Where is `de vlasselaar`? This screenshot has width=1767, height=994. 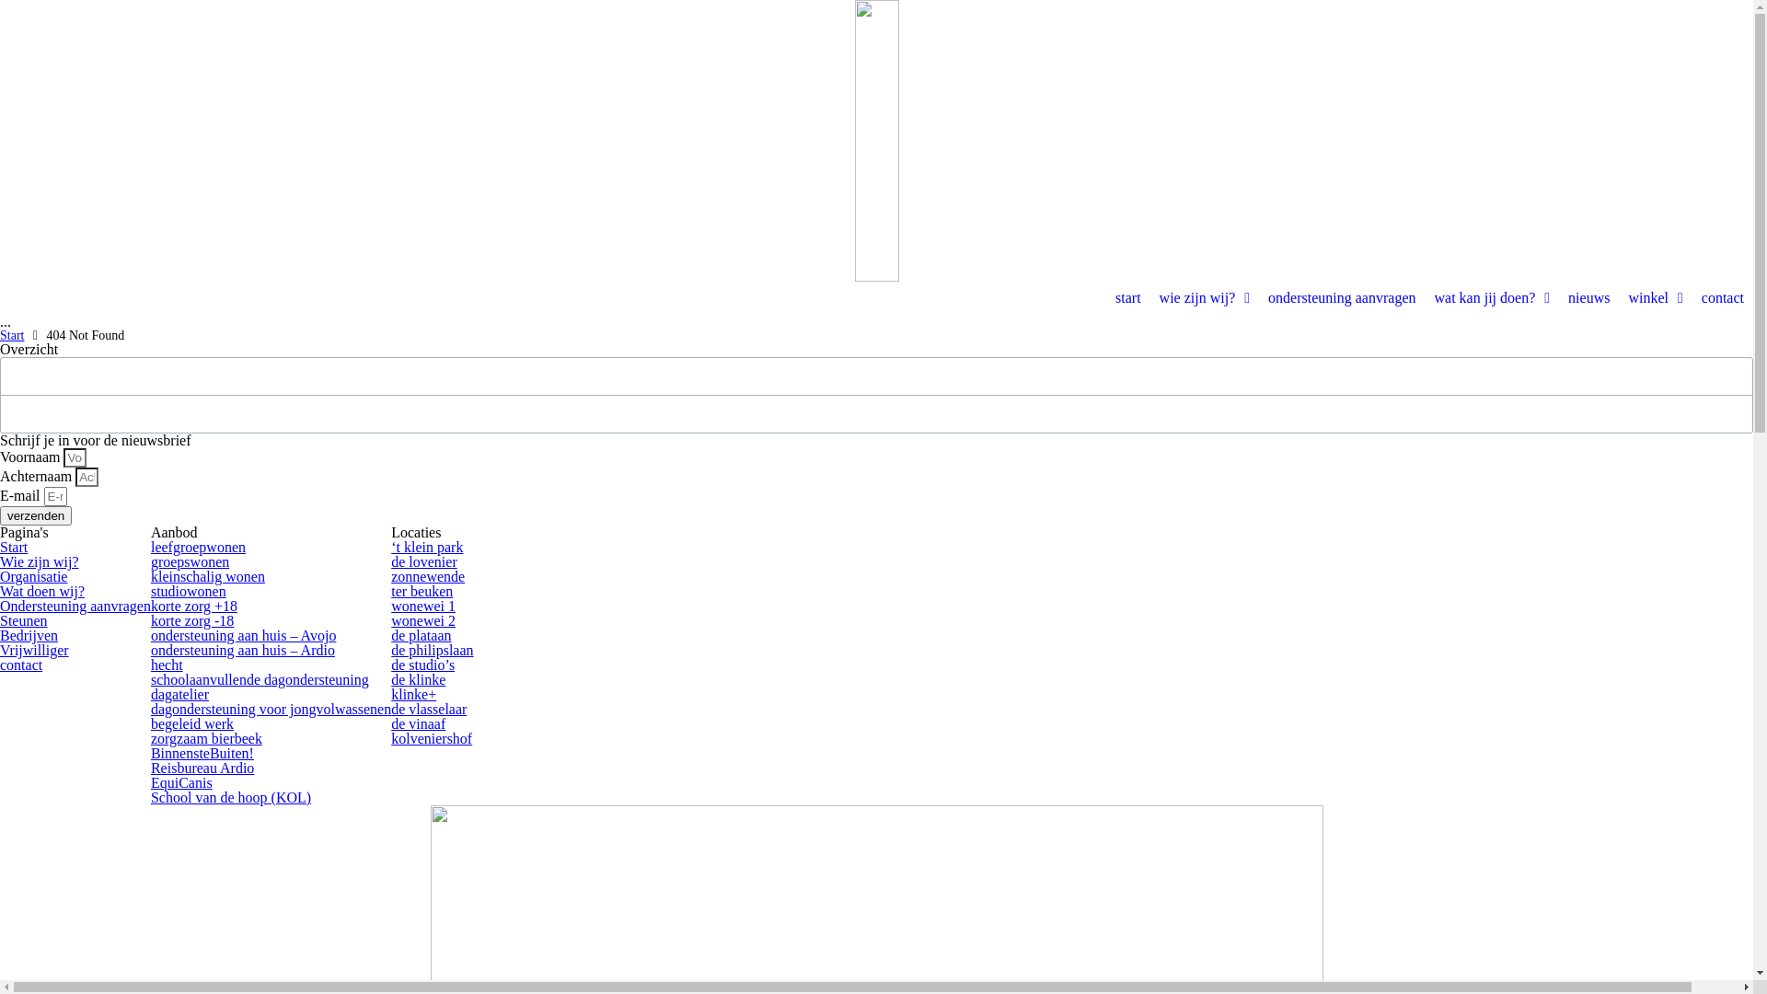 de vlasselaar is located at coordinates (429, 709).